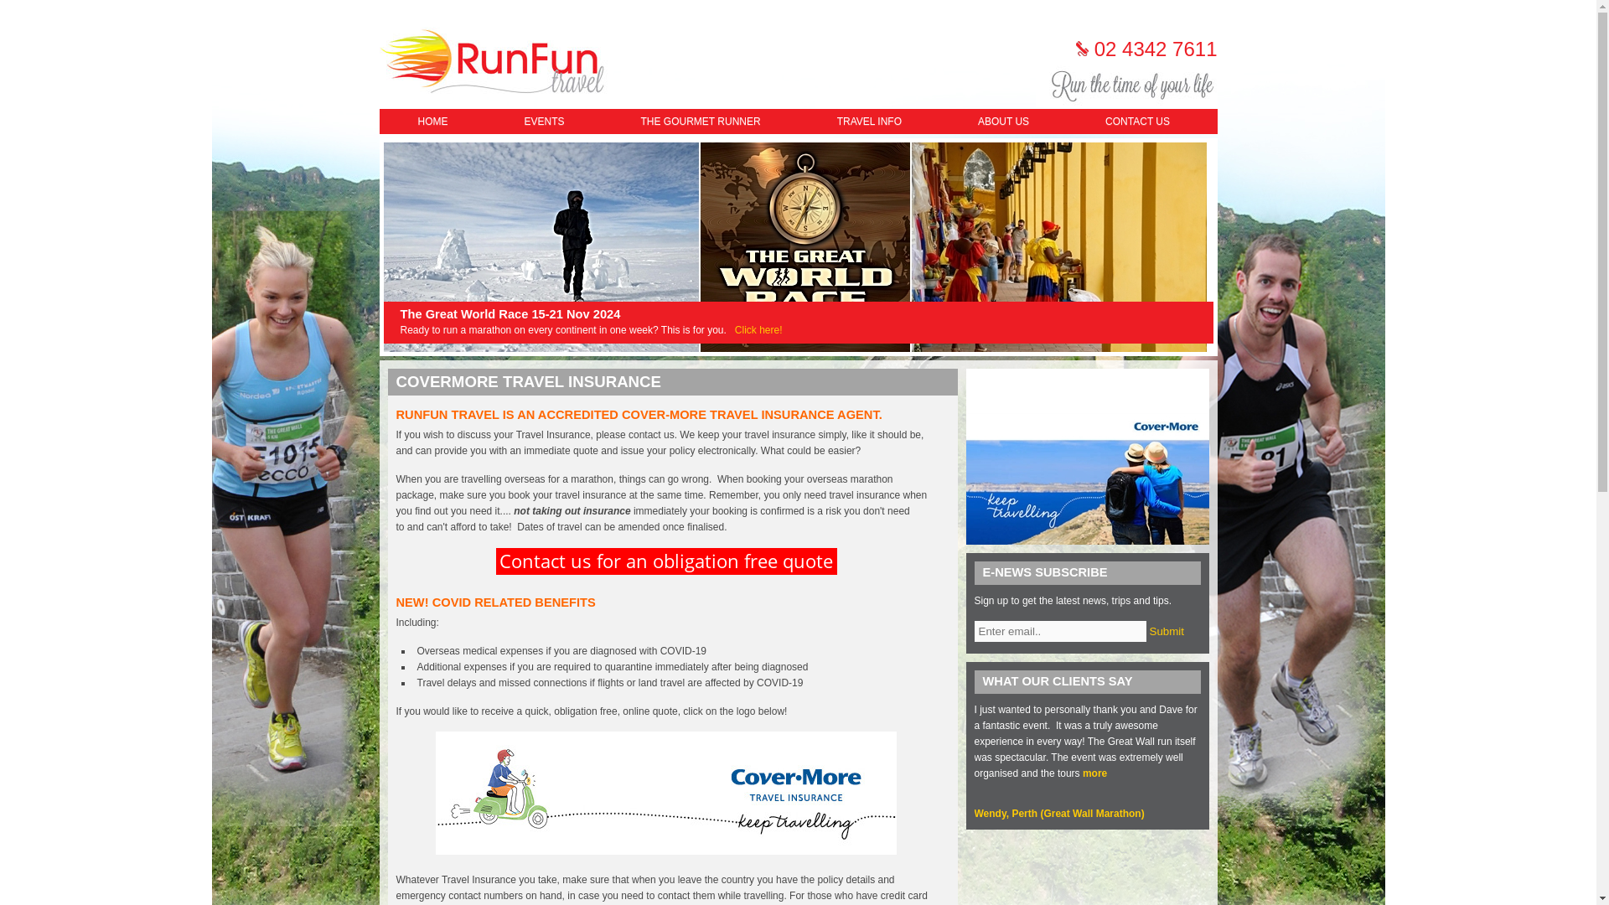 The height and width of the screenshot is (905, 1609). Describe the element at coordinates (1058, 814) in the screenshot. I see `Click for more testimonials` at that location.